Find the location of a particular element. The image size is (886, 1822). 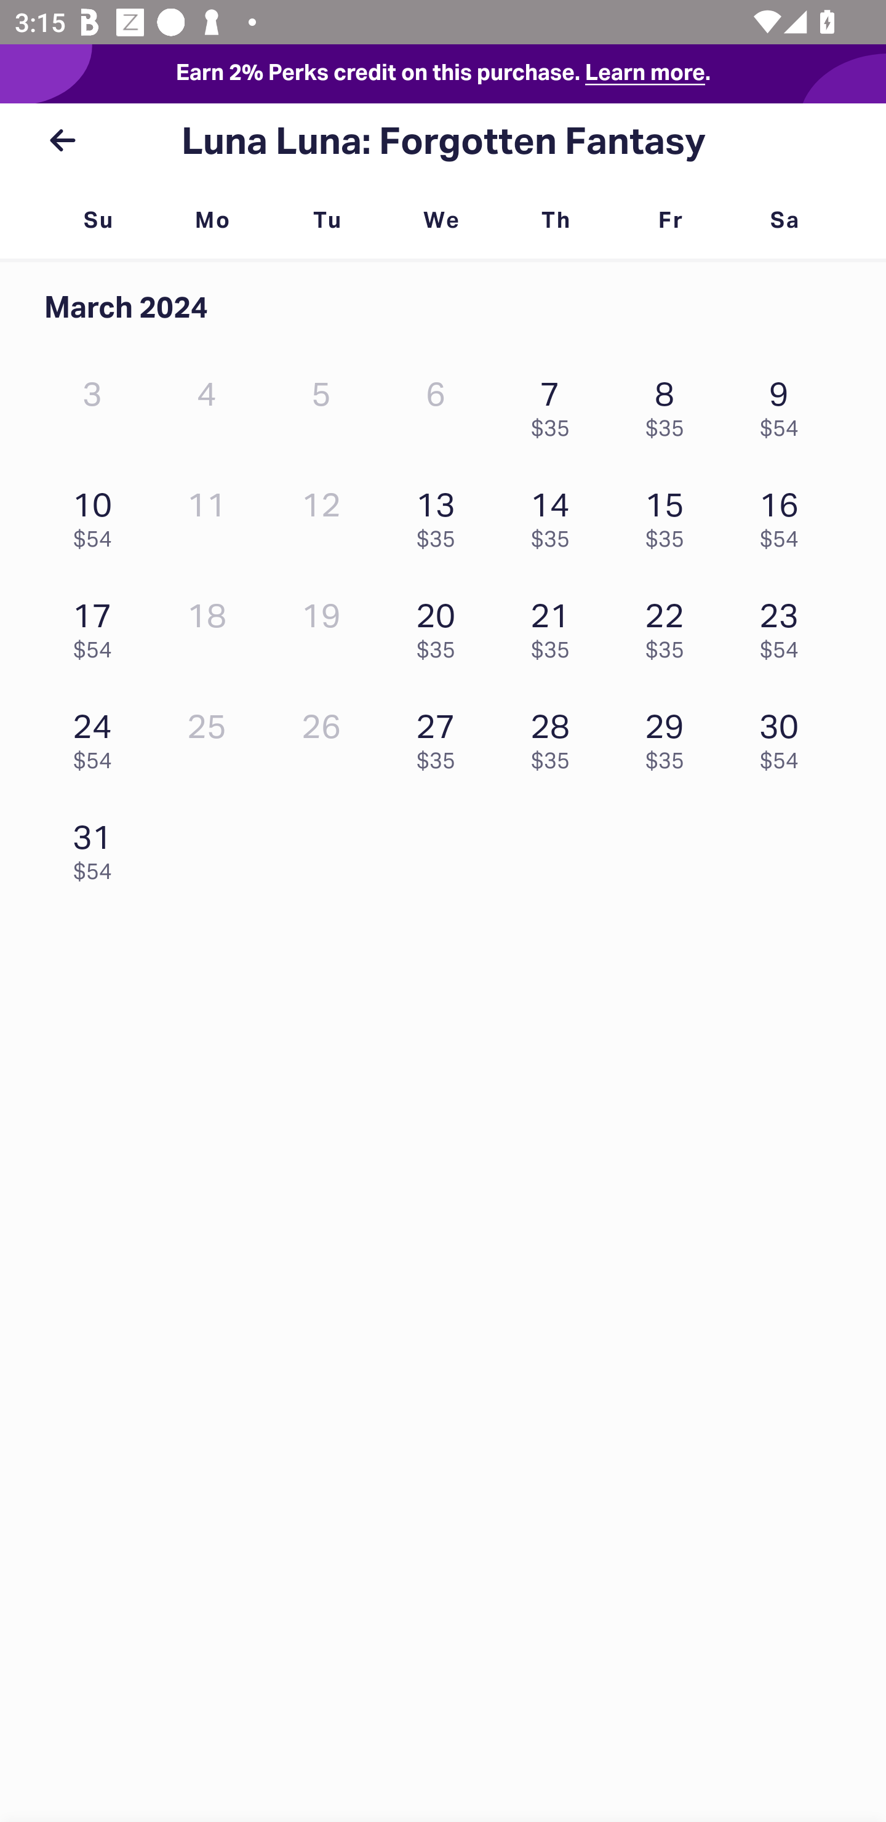

14 $35 is located at coordinates (556, 515).